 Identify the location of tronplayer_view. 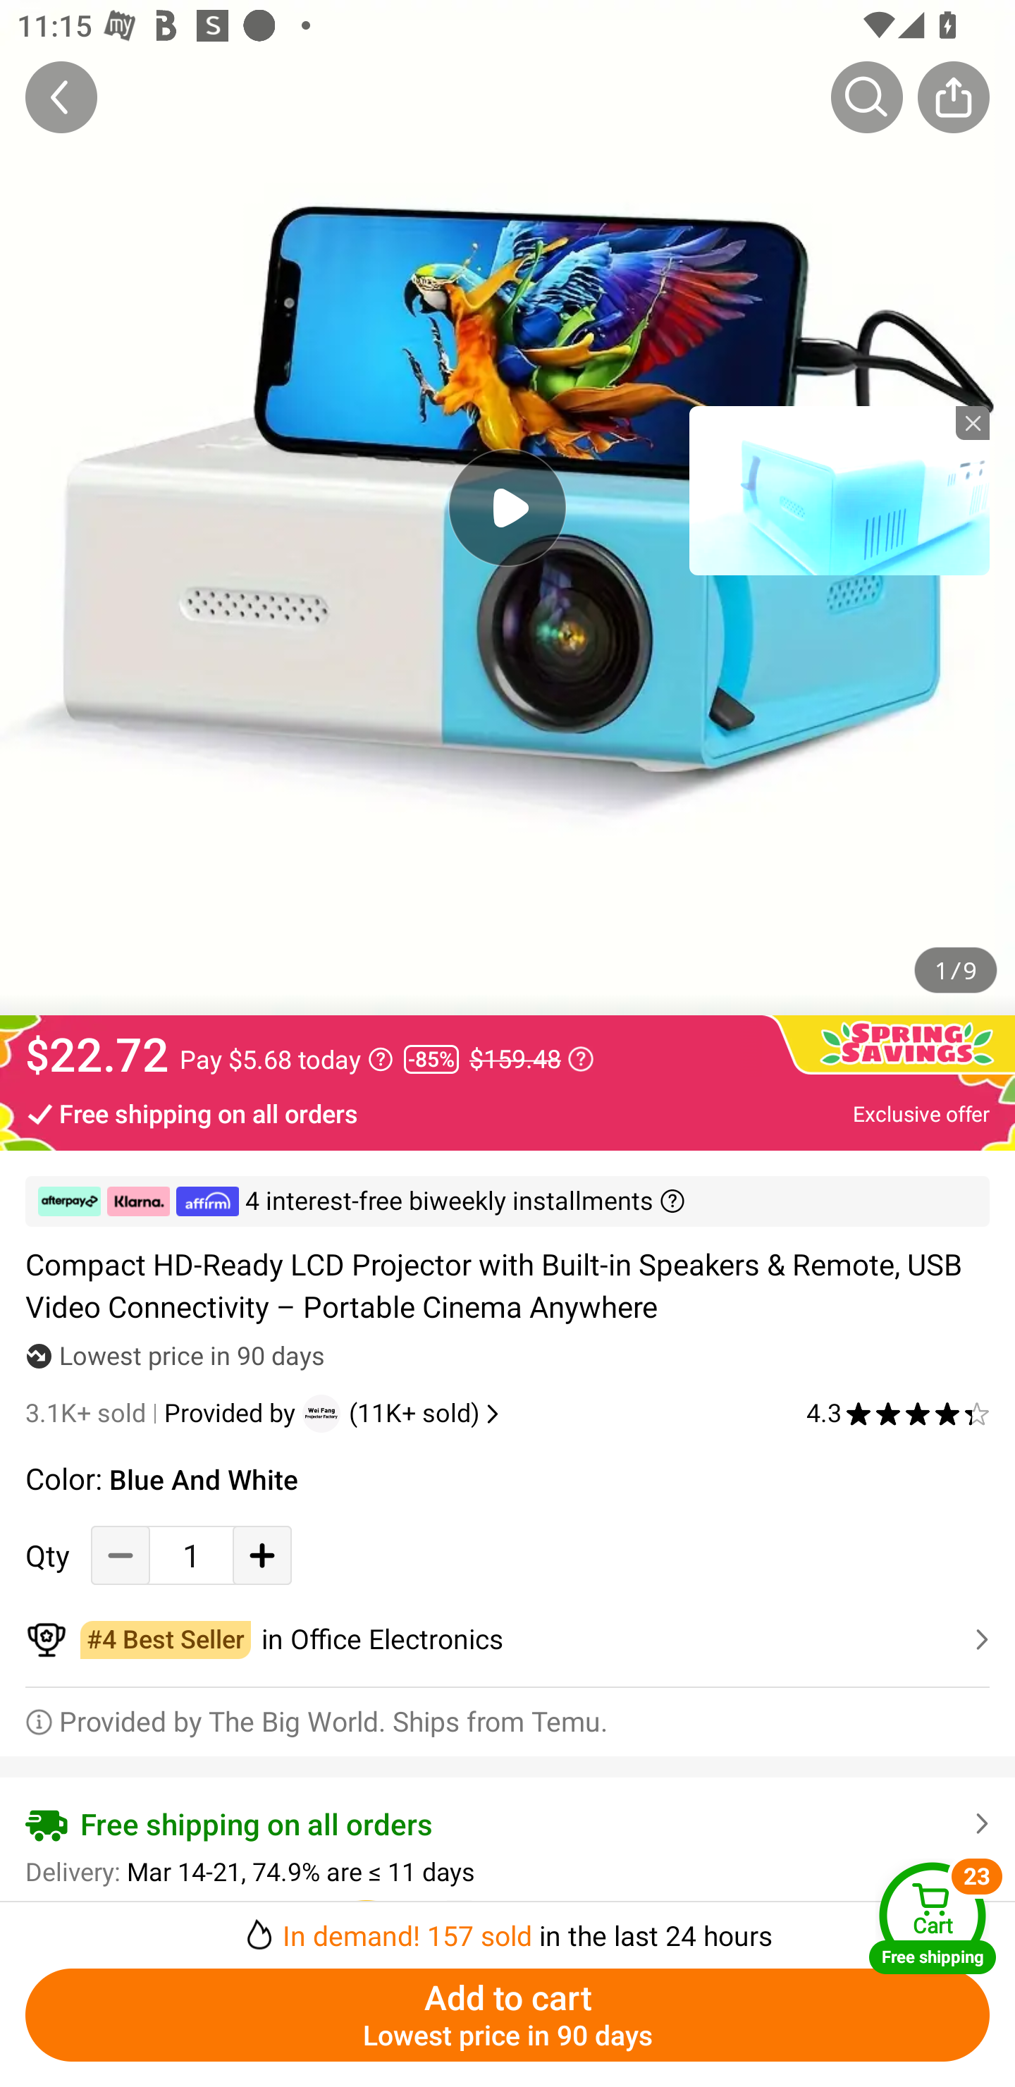
(839, 490).